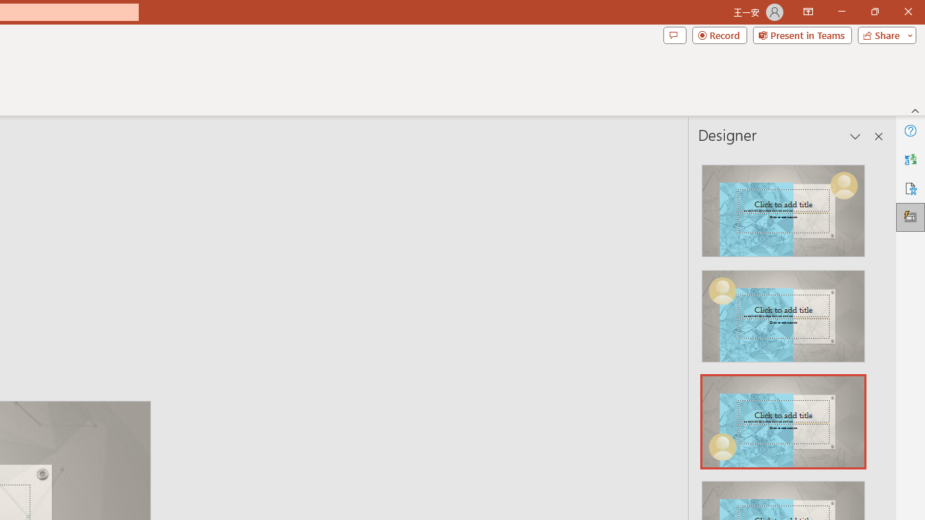  I want to click on Accessibility, so click(911, 188).